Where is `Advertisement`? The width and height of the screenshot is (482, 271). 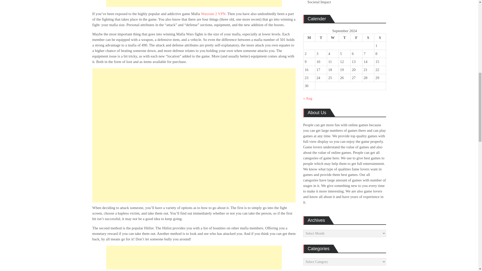
Advertisement is located at coordinates (194, 4).